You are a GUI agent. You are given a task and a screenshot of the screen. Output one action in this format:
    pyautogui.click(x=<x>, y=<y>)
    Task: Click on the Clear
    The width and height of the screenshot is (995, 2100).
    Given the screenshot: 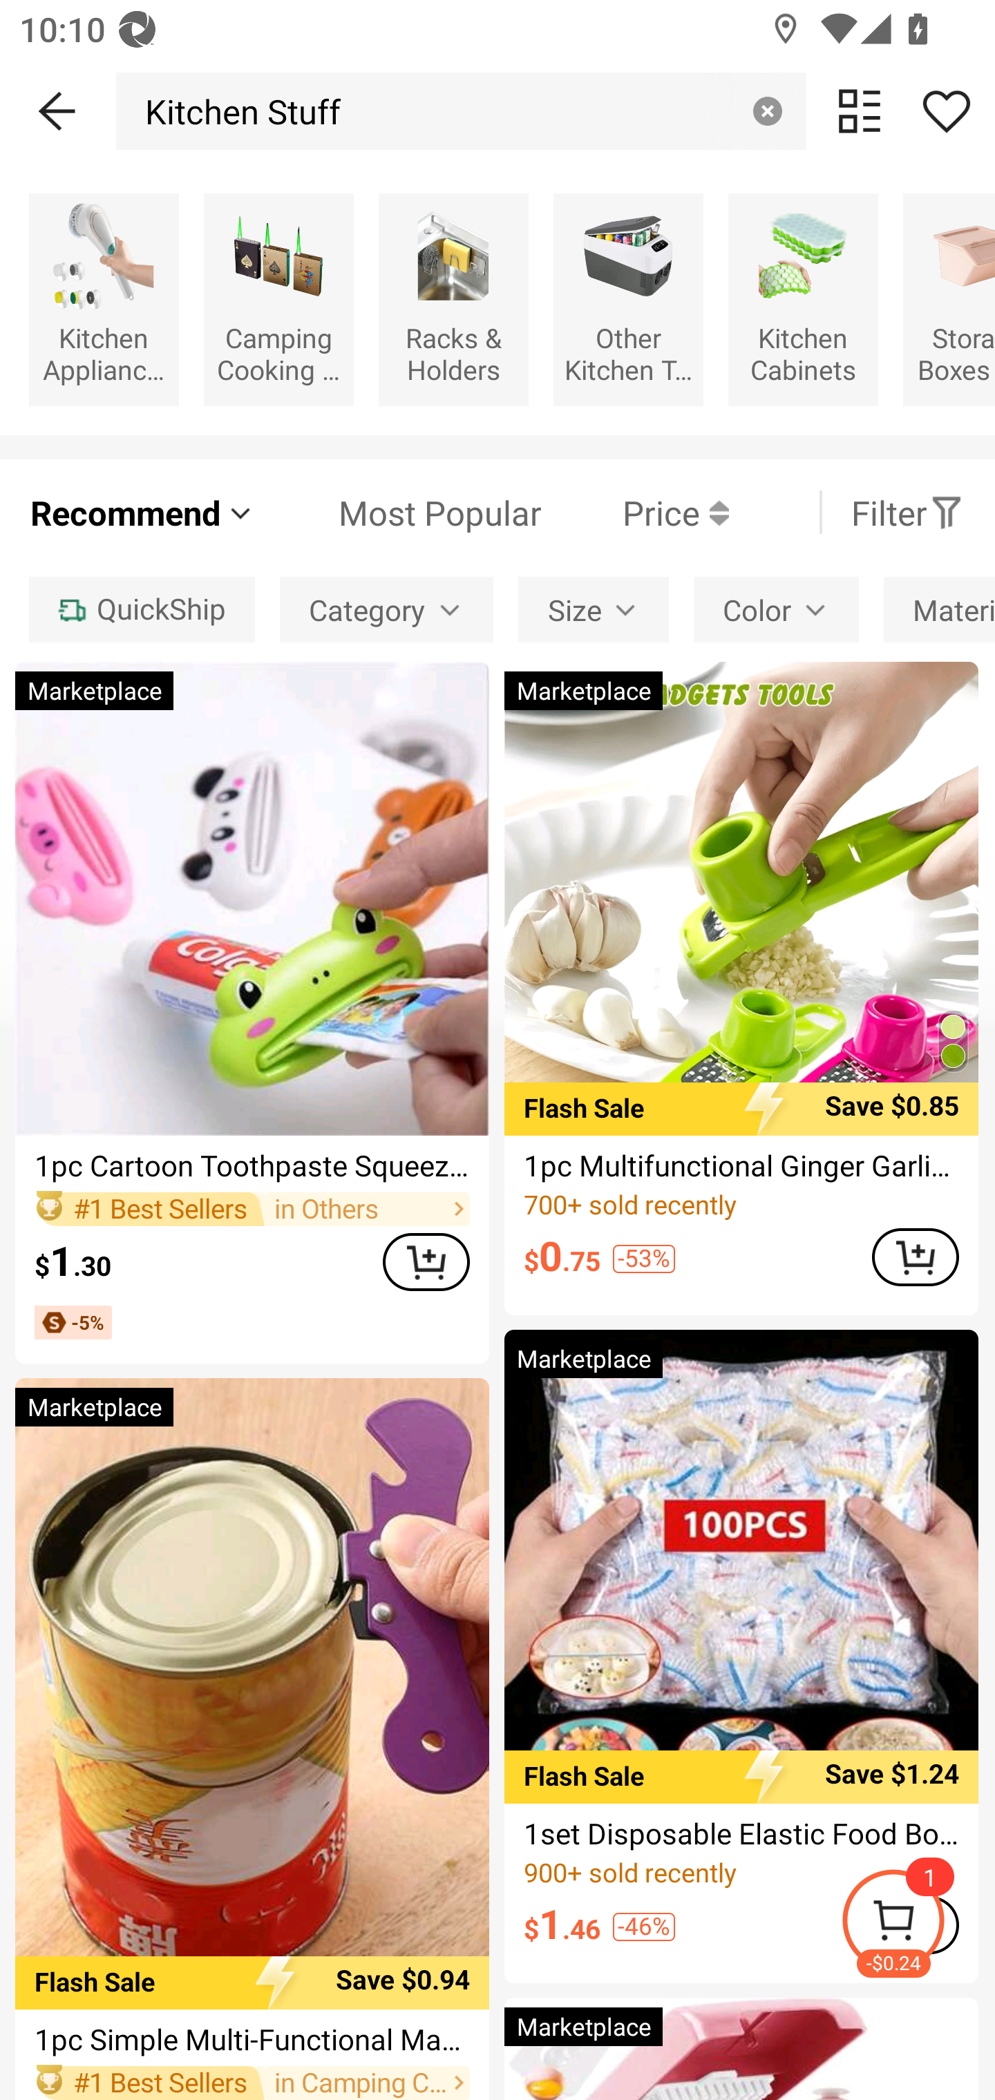 What is the action you would take?
    pyautogui.click(x=767, y=111)
    